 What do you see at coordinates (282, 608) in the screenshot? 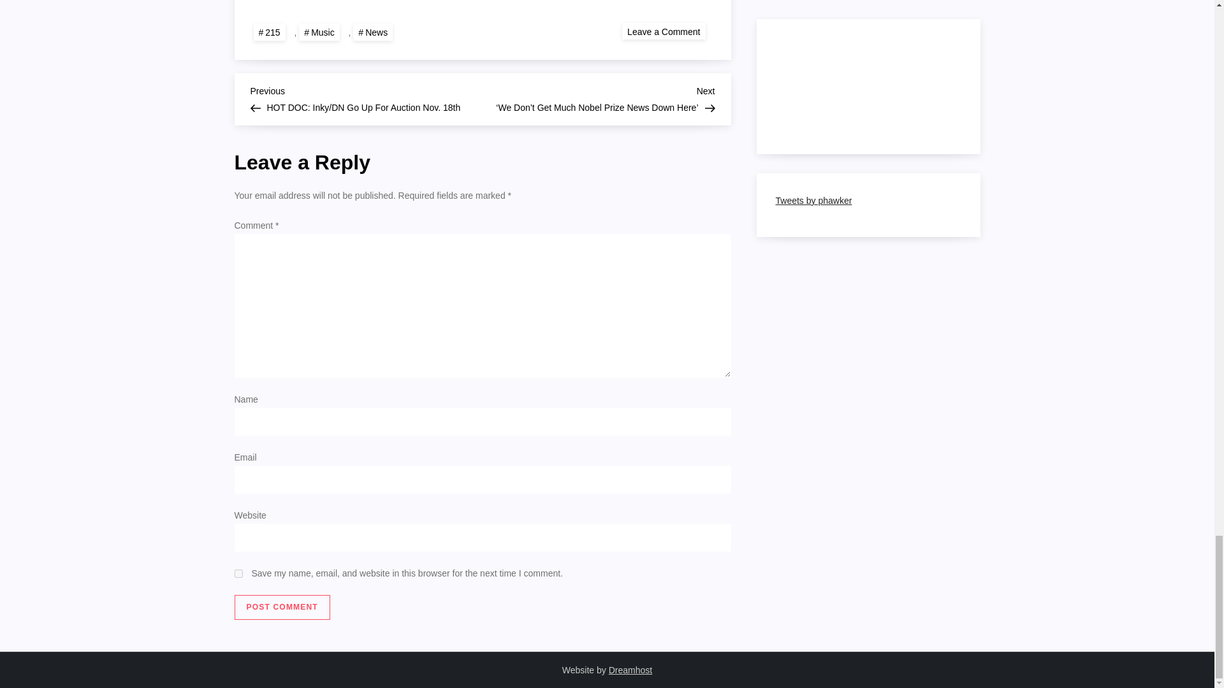
I see `Post Comment` at bounding box center [282, 608].